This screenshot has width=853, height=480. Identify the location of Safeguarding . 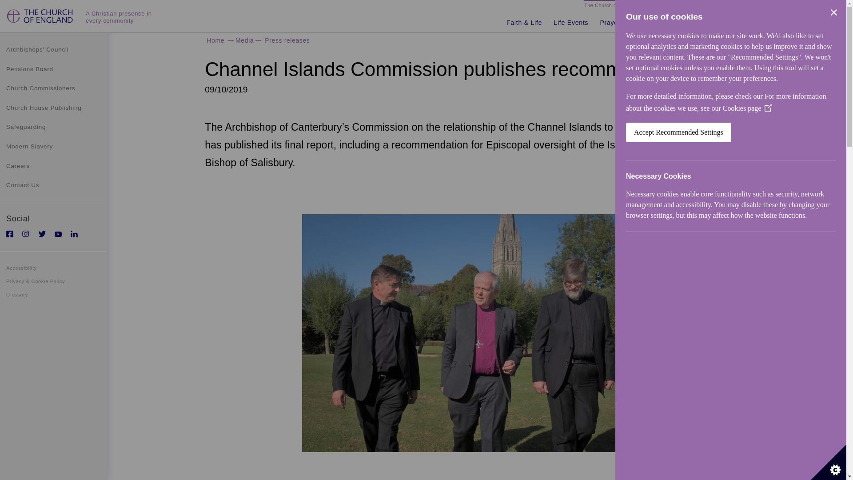
(53, 127).